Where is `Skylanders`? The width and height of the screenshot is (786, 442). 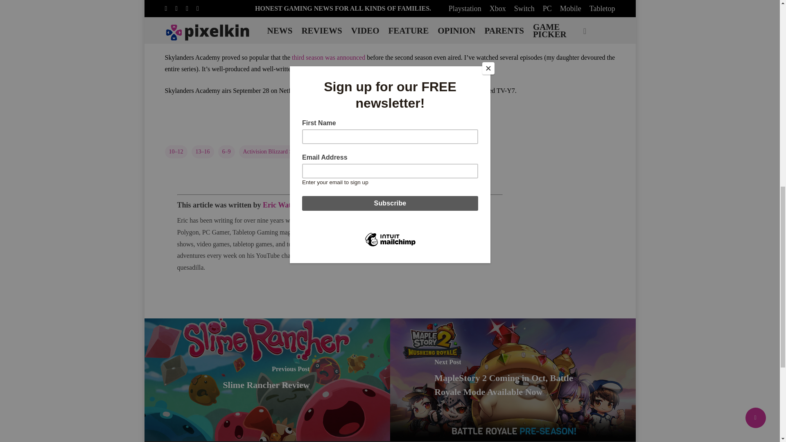 Skylanders is located at coordinates (397, 151).